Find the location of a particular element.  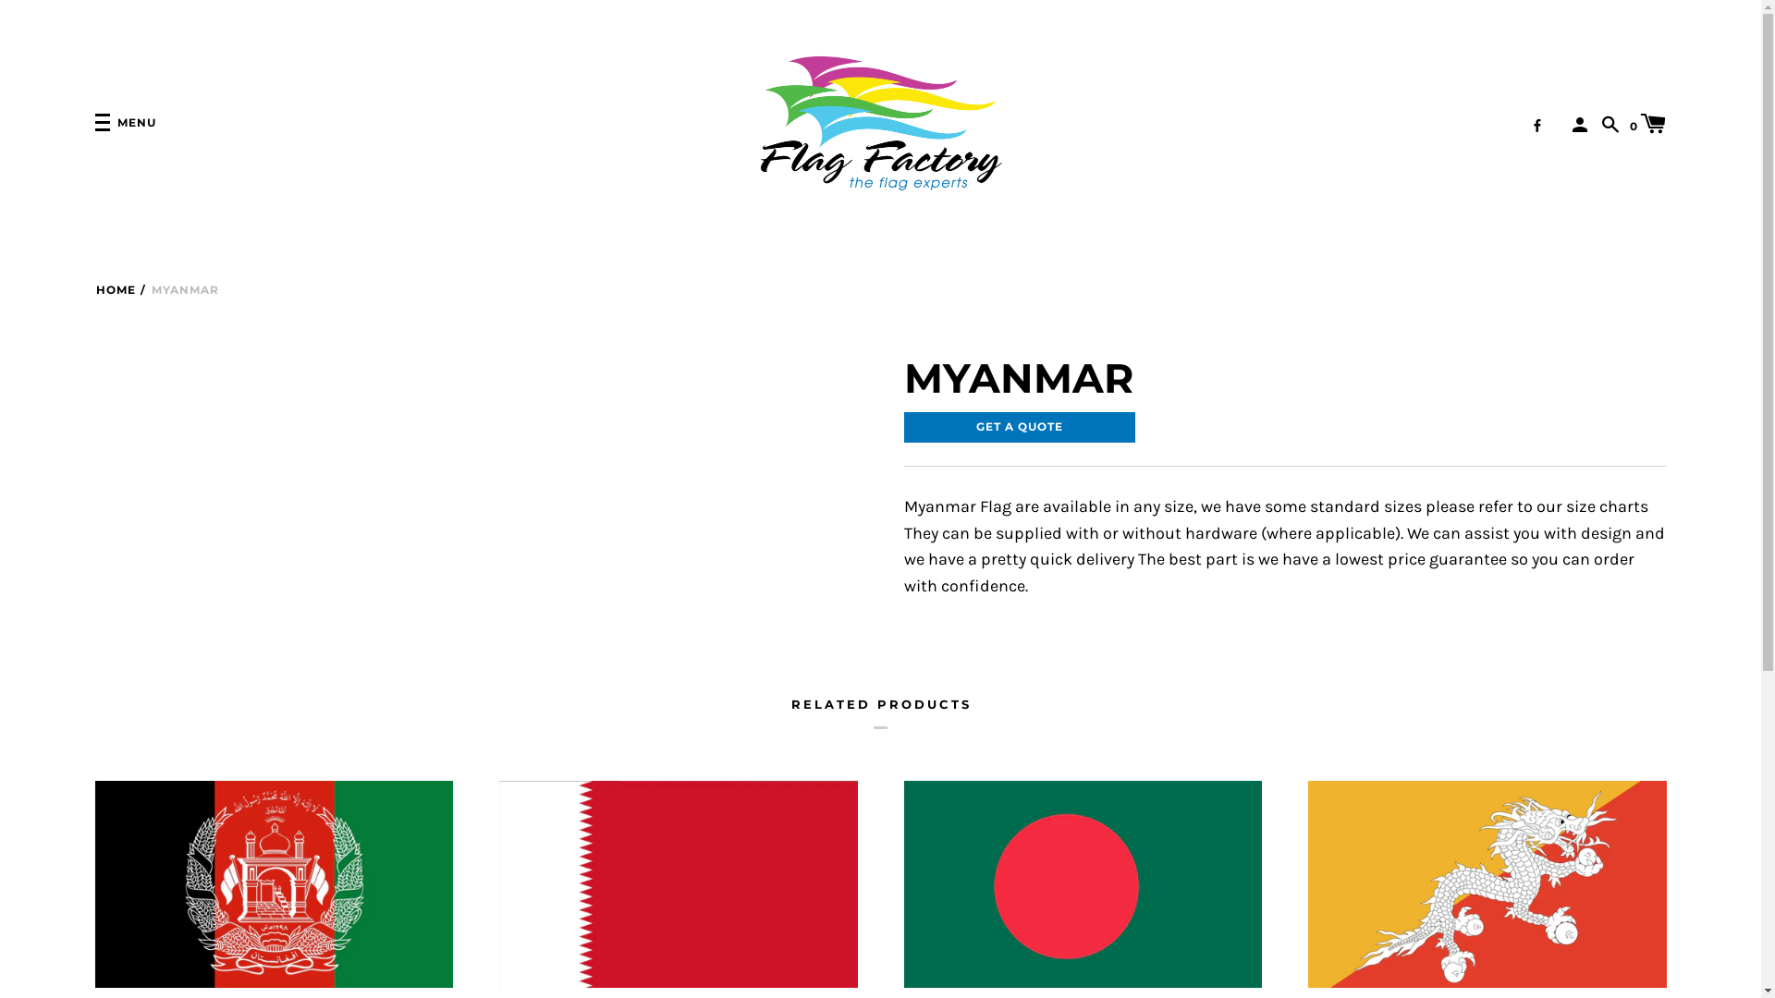

GET A QUOTE is located at coordinates (1020, 427).